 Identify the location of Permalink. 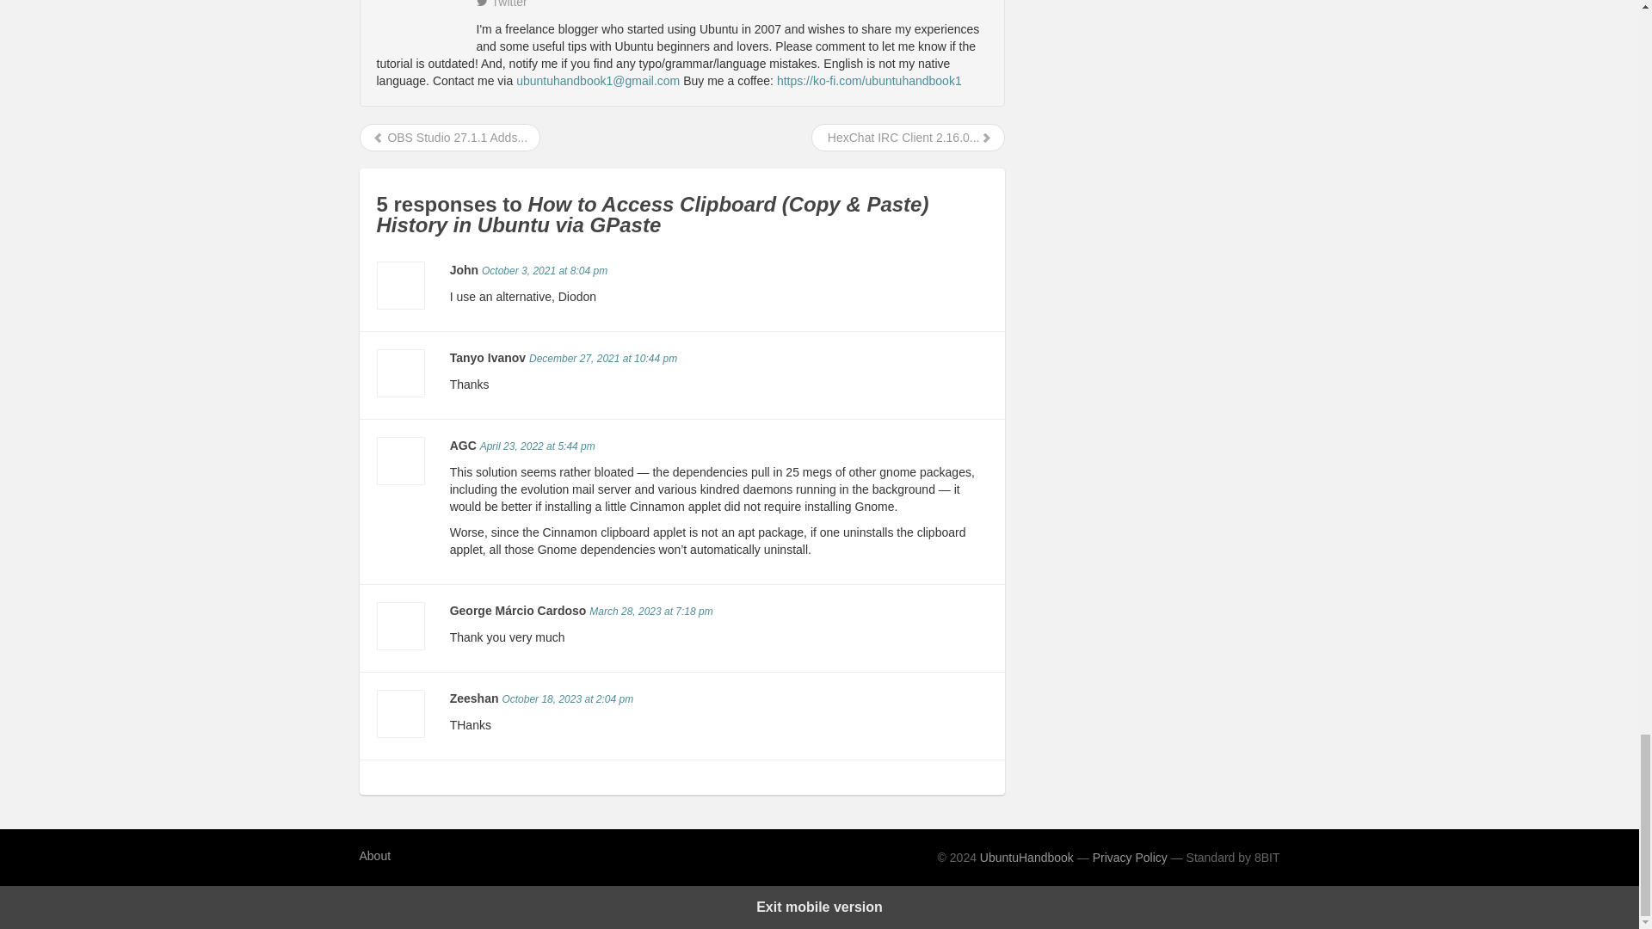
(567, 698).